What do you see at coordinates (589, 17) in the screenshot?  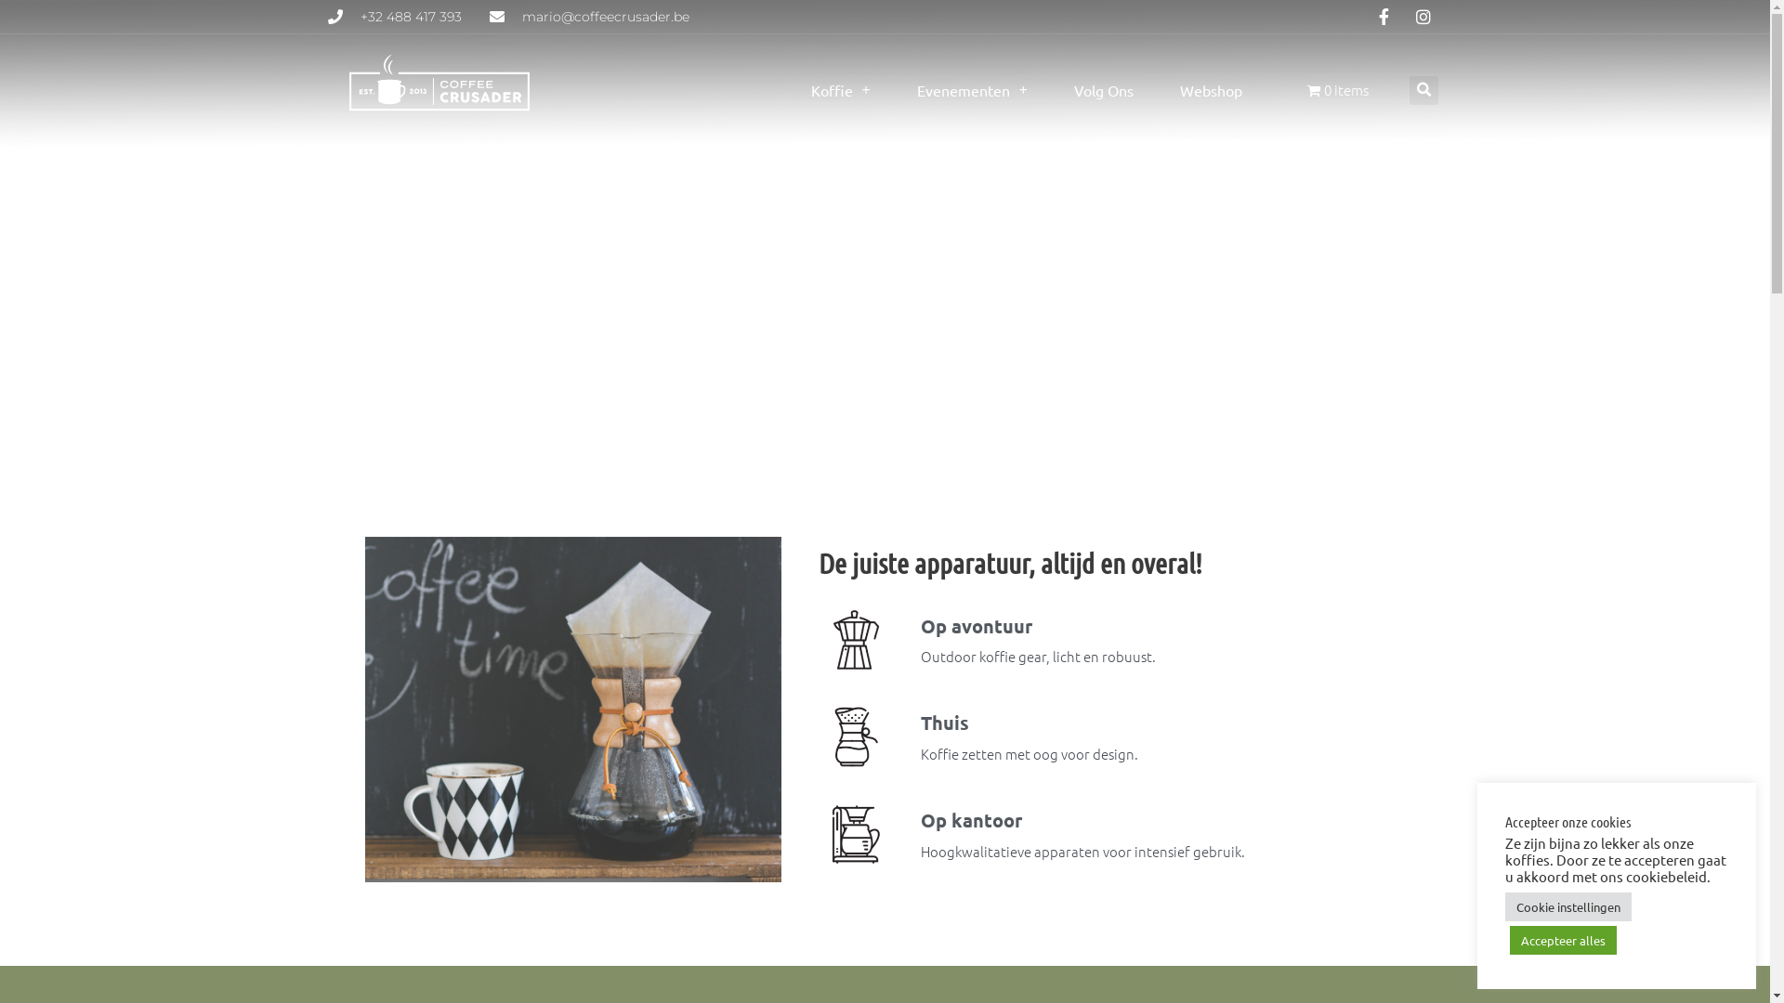 I see `mario@coffeecrusader.be` at bounding box center [589, 17].